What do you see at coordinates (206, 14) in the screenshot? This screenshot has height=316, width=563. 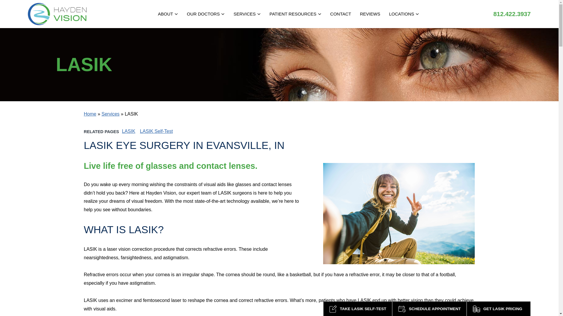 I see `OUR DOCTORS` at bounding box center [206, 14].